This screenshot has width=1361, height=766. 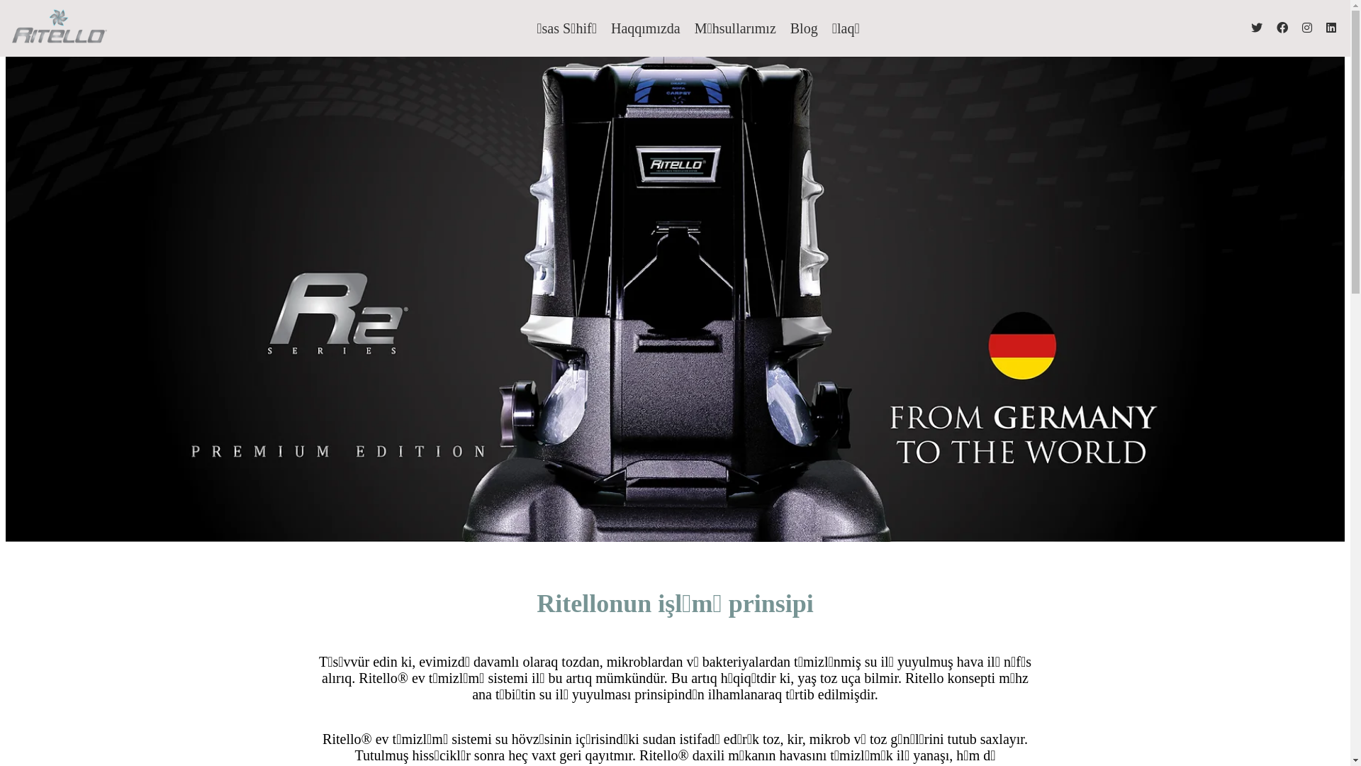 I want to click on Blog, so click(x=804, y=28).